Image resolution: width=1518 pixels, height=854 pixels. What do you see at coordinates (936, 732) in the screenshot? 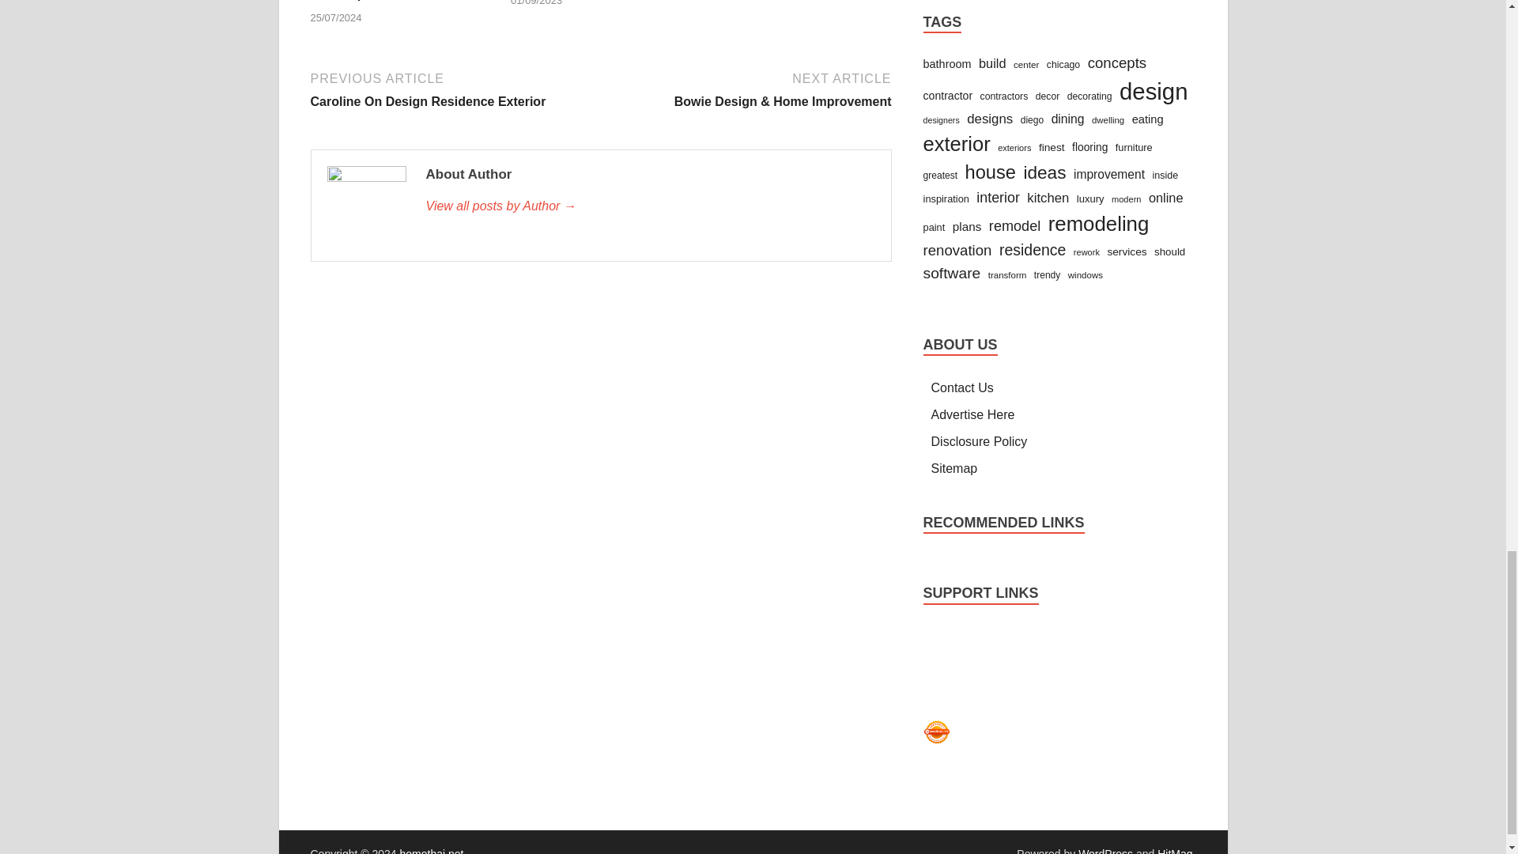
I see `Seedbacklink` at bounding box center [936, 732].